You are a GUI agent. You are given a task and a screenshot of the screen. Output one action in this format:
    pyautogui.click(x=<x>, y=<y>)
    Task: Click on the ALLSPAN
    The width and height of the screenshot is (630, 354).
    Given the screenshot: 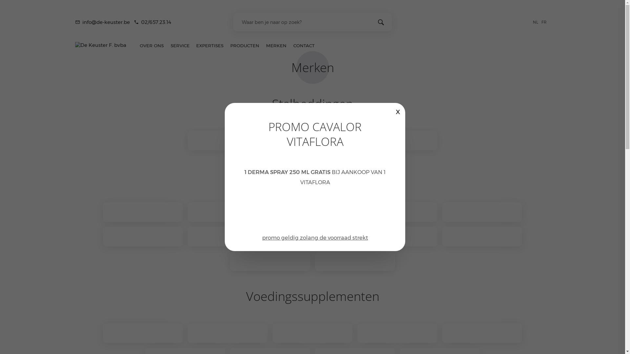 What is the action you would take?
    pyautogui.click(x=228, y=141)
    